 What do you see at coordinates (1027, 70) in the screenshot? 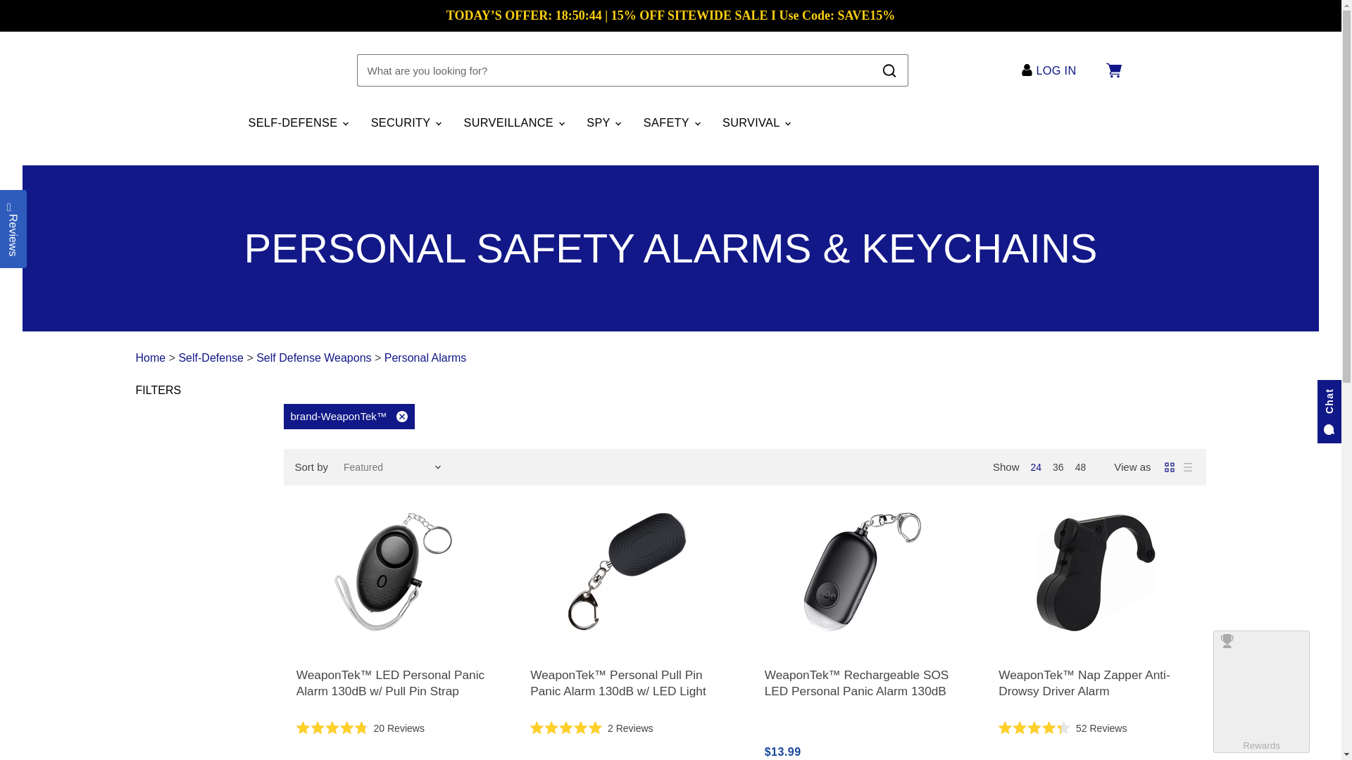
I see `ACCOUNT ICON` at bounding box center [1027, 70].